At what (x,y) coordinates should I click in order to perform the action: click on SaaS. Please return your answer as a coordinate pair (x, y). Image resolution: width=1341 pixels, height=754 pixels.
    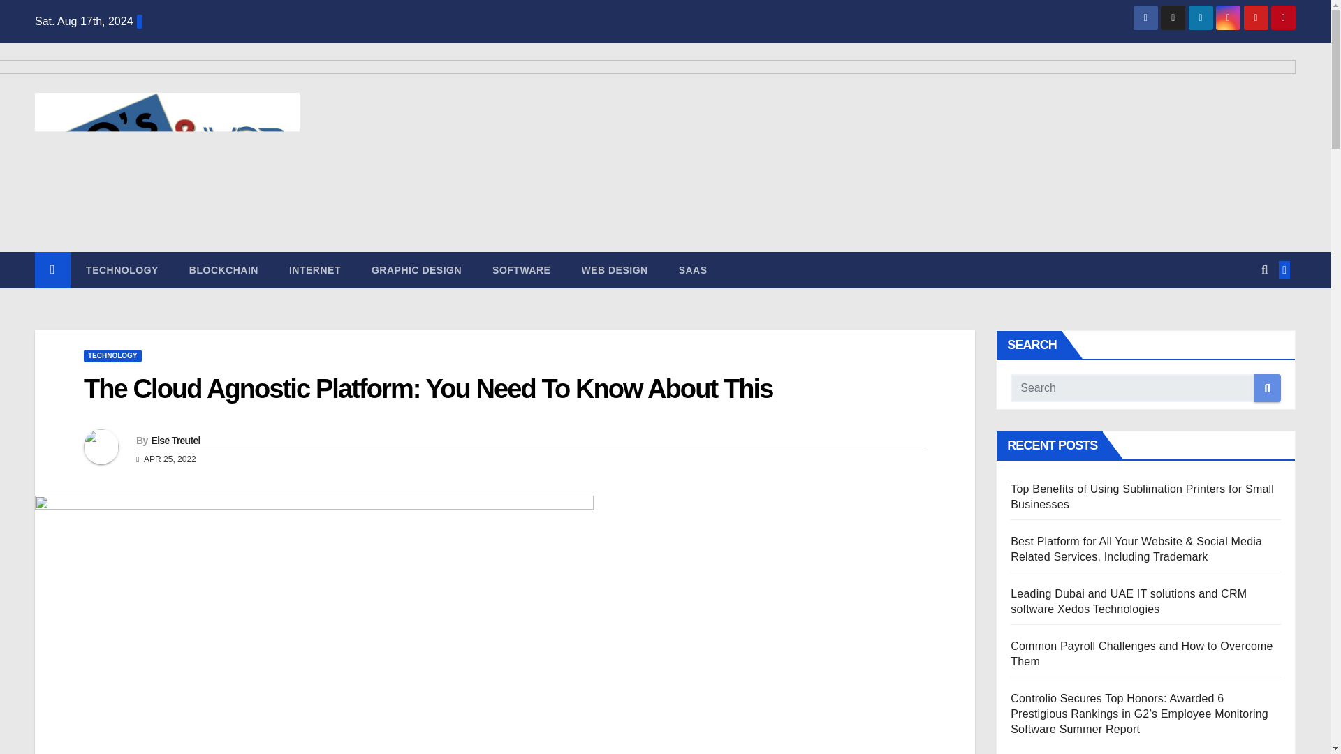
    Looking at the image, I should click on (693, 269).